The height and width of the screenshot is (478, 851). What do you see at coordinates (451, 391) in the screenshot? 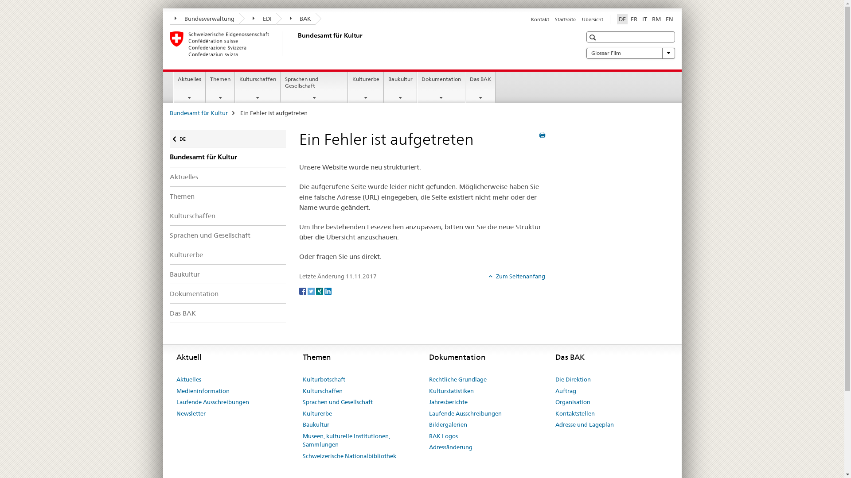
I see `Kulturstatistiken` at bounding box center [451, 391].